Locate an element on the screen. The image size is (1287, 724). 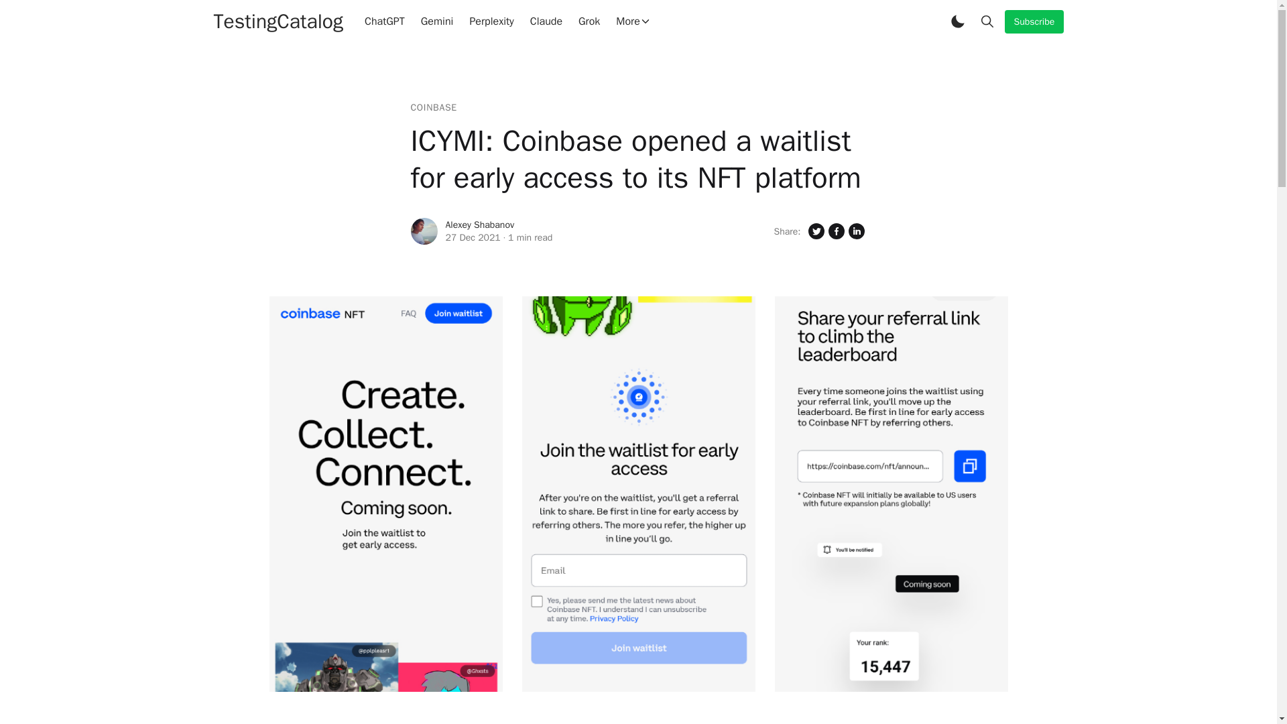
Share on Twitter is located at coordinates (815, 231).